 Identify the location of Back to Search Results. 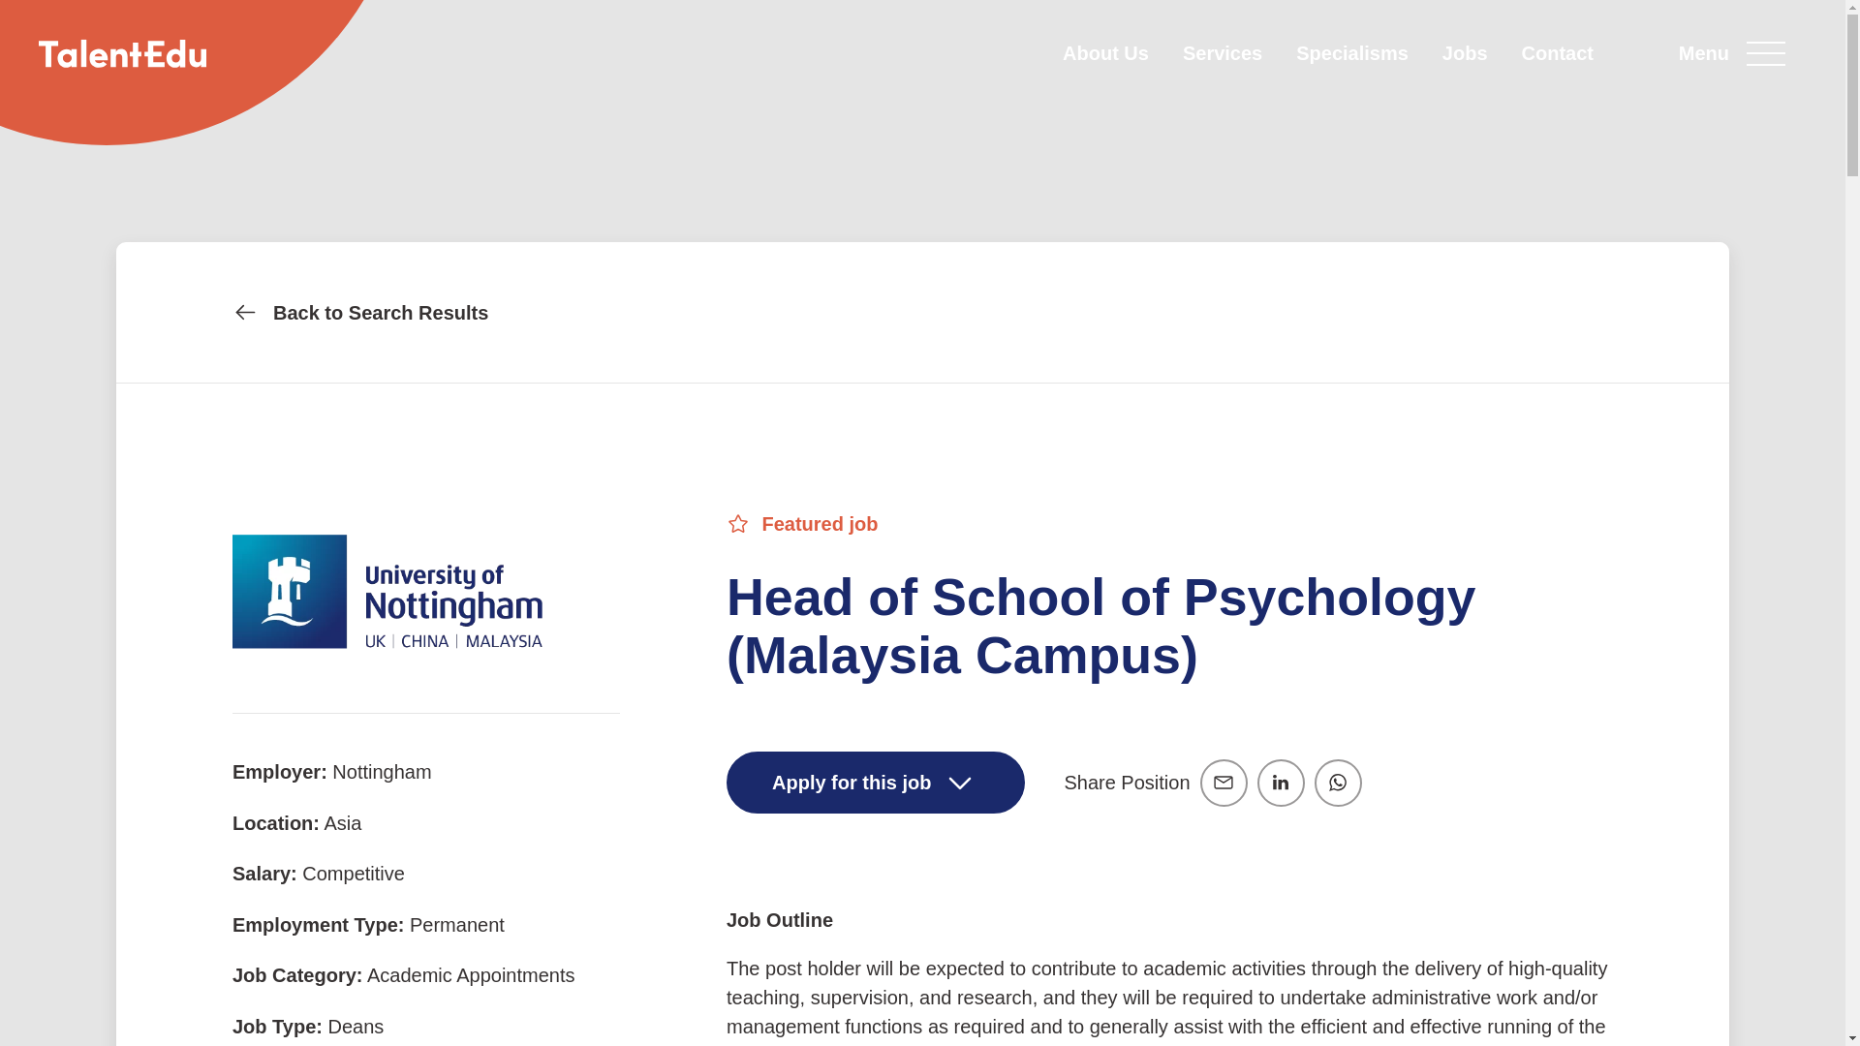
(922, 312).